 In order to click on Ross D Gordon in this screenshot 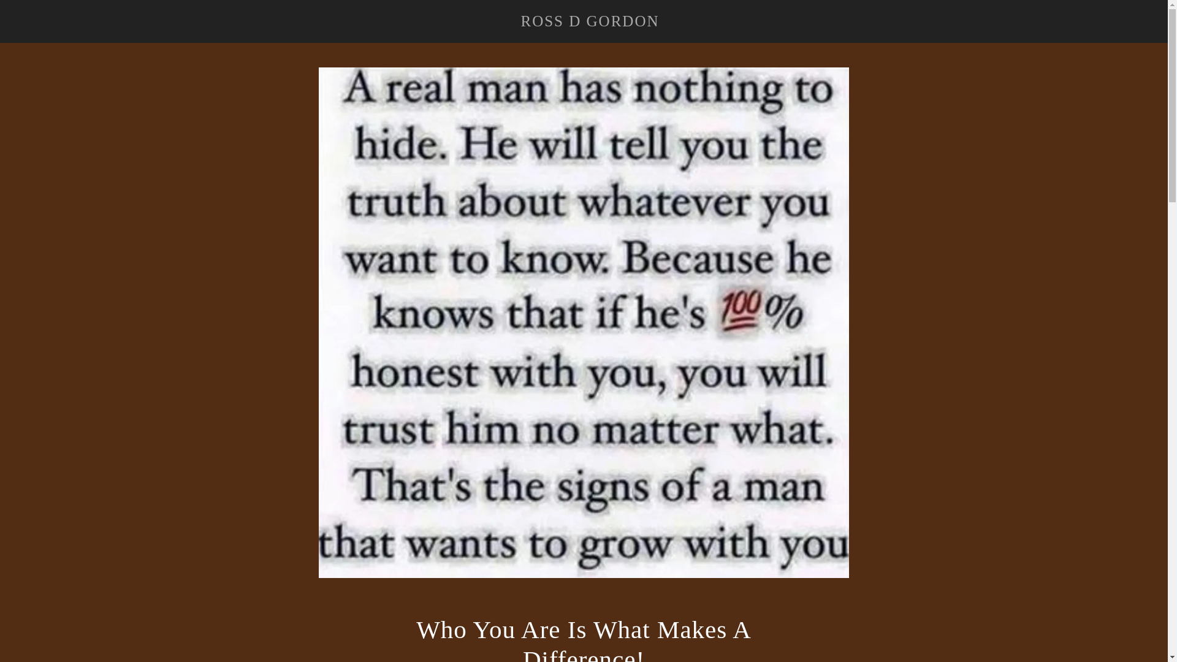, I will do `click(590, 21)`.